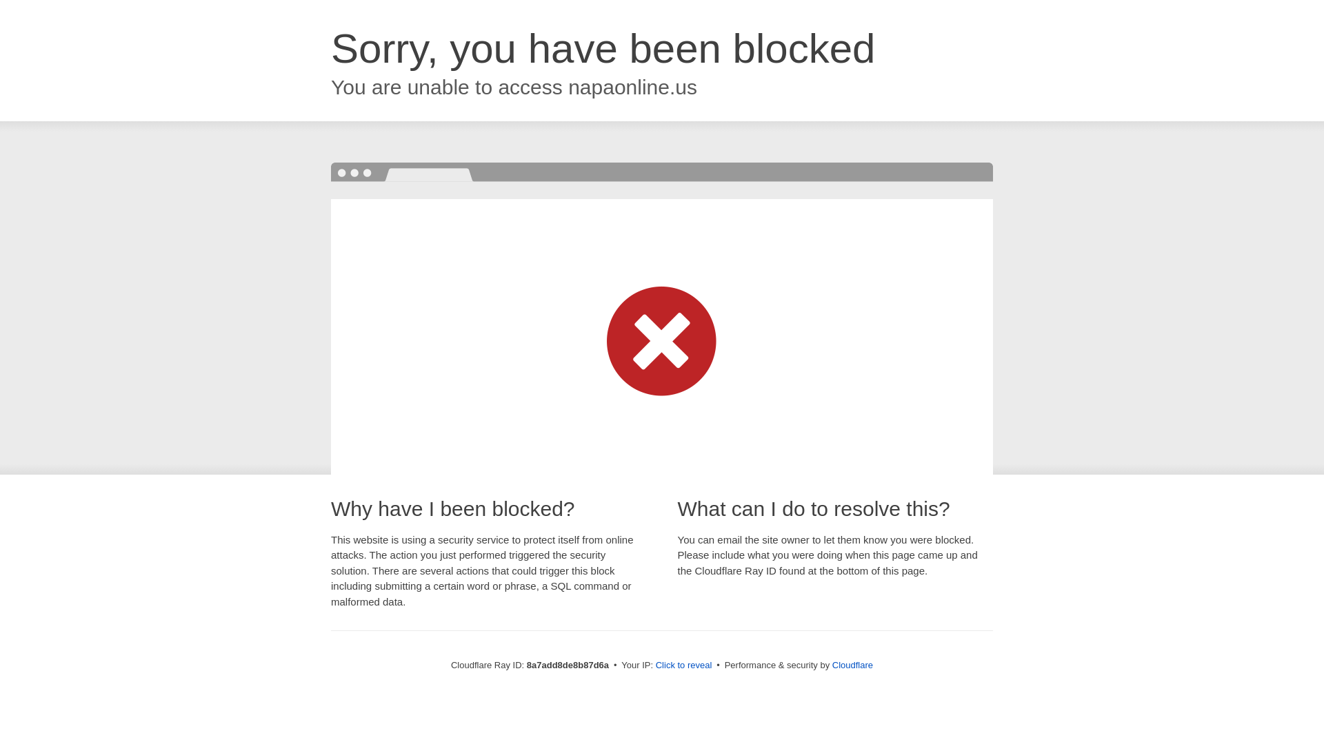 The image size is (1324, 744). I want to click on Click to reveal, so click(683, 665).